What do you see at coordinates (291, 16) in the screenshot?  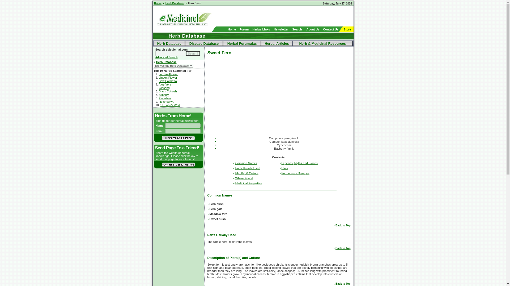 I see `Advertisement` at bounding box center [291, 16].